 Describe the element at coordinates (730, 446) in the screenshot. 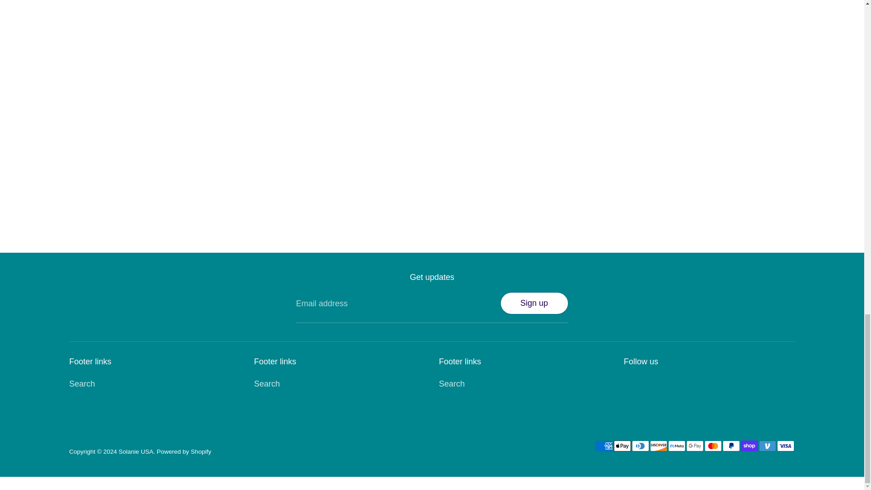

I see `PayPal` at that location.